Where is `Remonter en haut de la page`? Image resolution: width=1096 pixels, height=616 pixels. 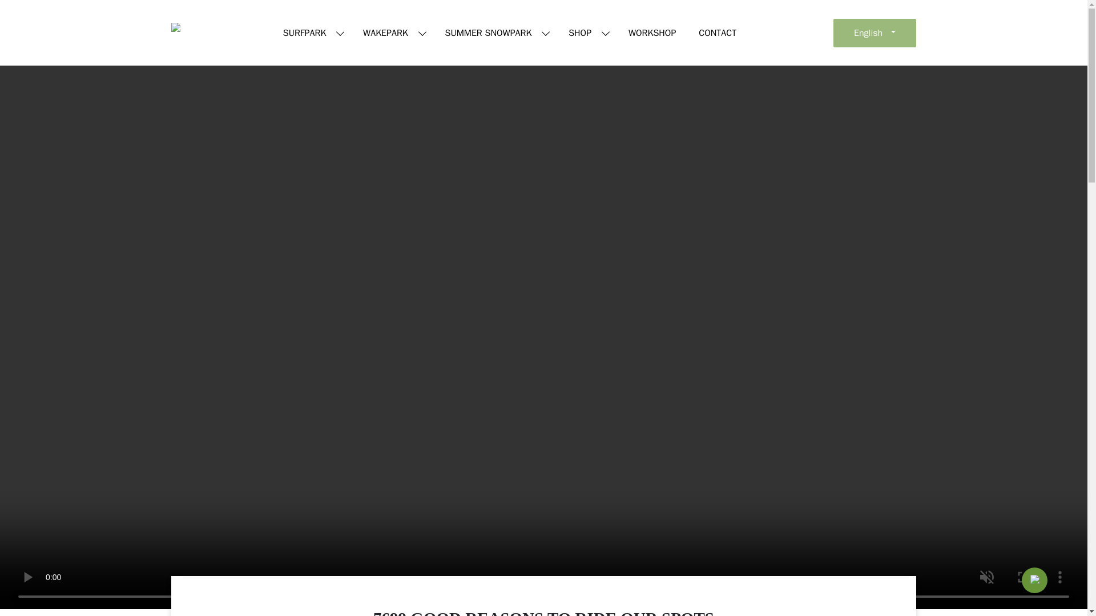 Remonter en haut de la page is located at coordinates (1034, 576).